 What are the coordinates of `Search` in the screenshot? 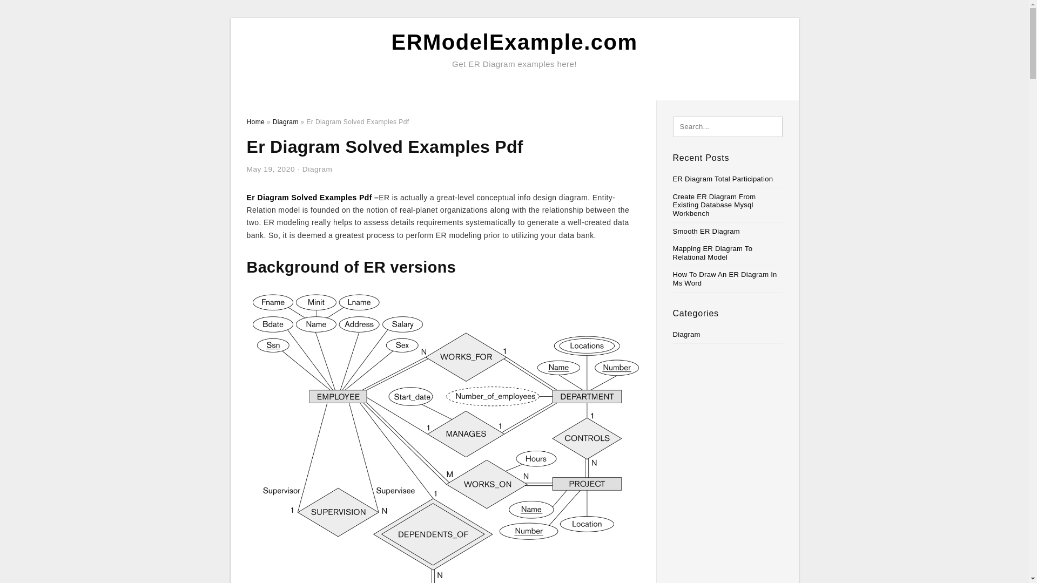 It's located at (31, 11).